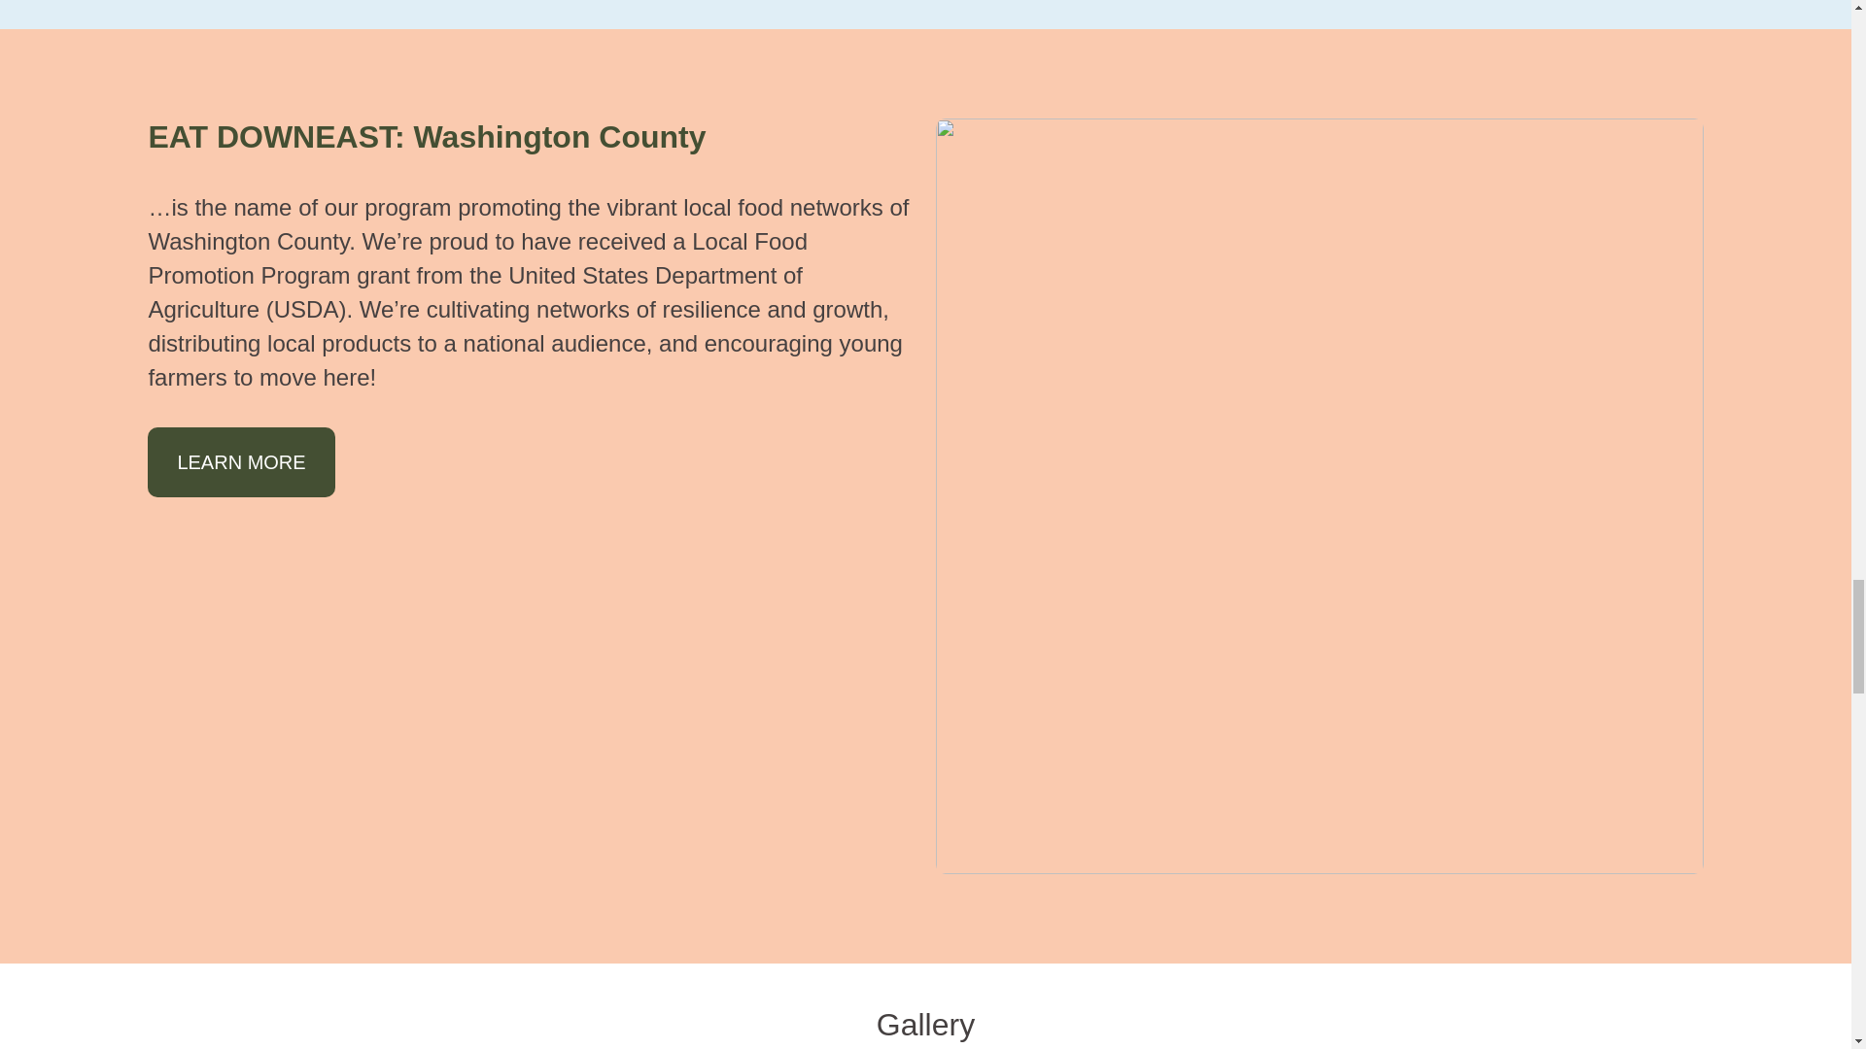 The width and height of the screenshot is (1866, 1049). What do you see at coordinates (240, 461) in the screenshot?
I see `LEARN MORE` at bounding box center [240, 461].